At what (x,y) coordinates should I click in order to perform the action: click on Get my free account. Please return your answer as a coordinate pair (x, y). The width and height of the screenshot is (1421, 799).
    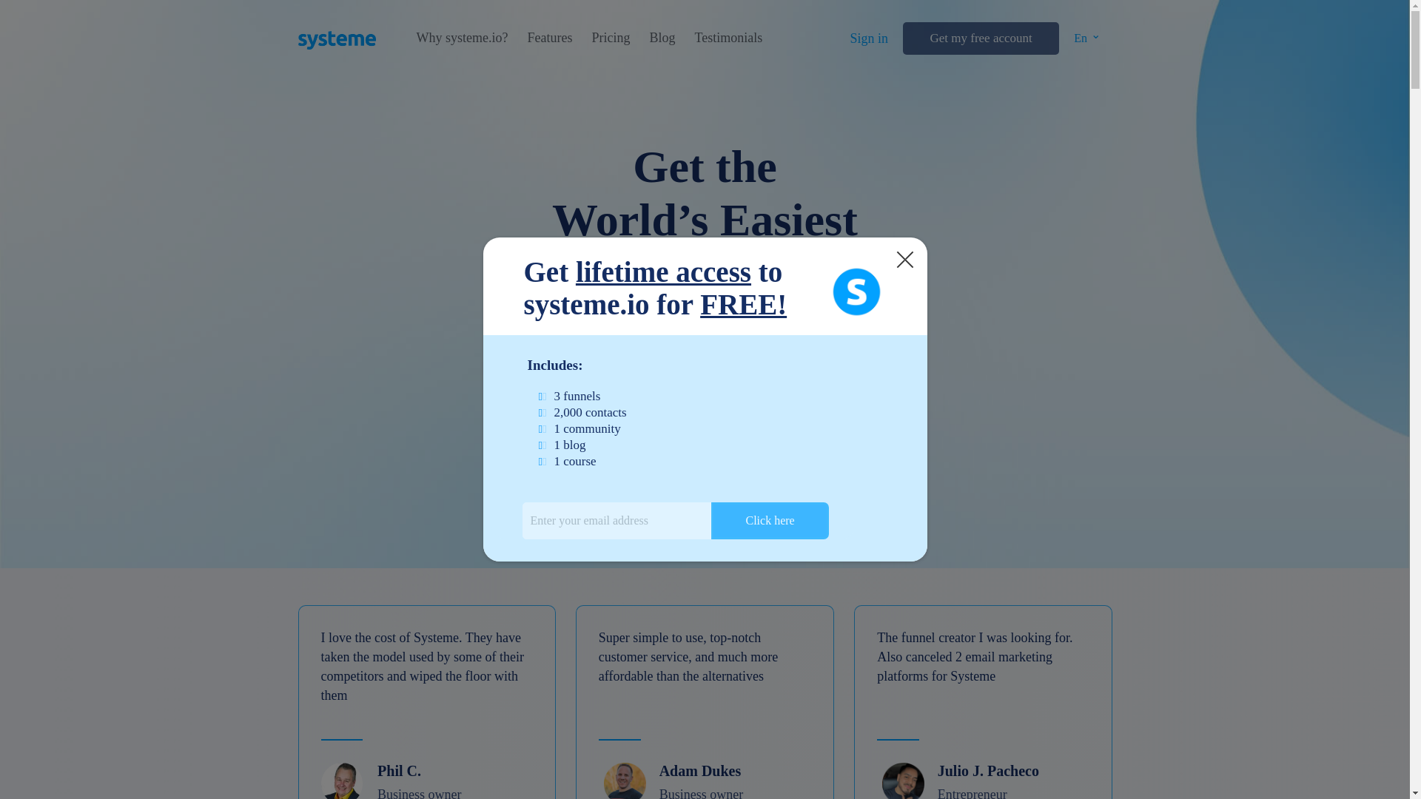
    Looking at the image, I should click on (980, 38).